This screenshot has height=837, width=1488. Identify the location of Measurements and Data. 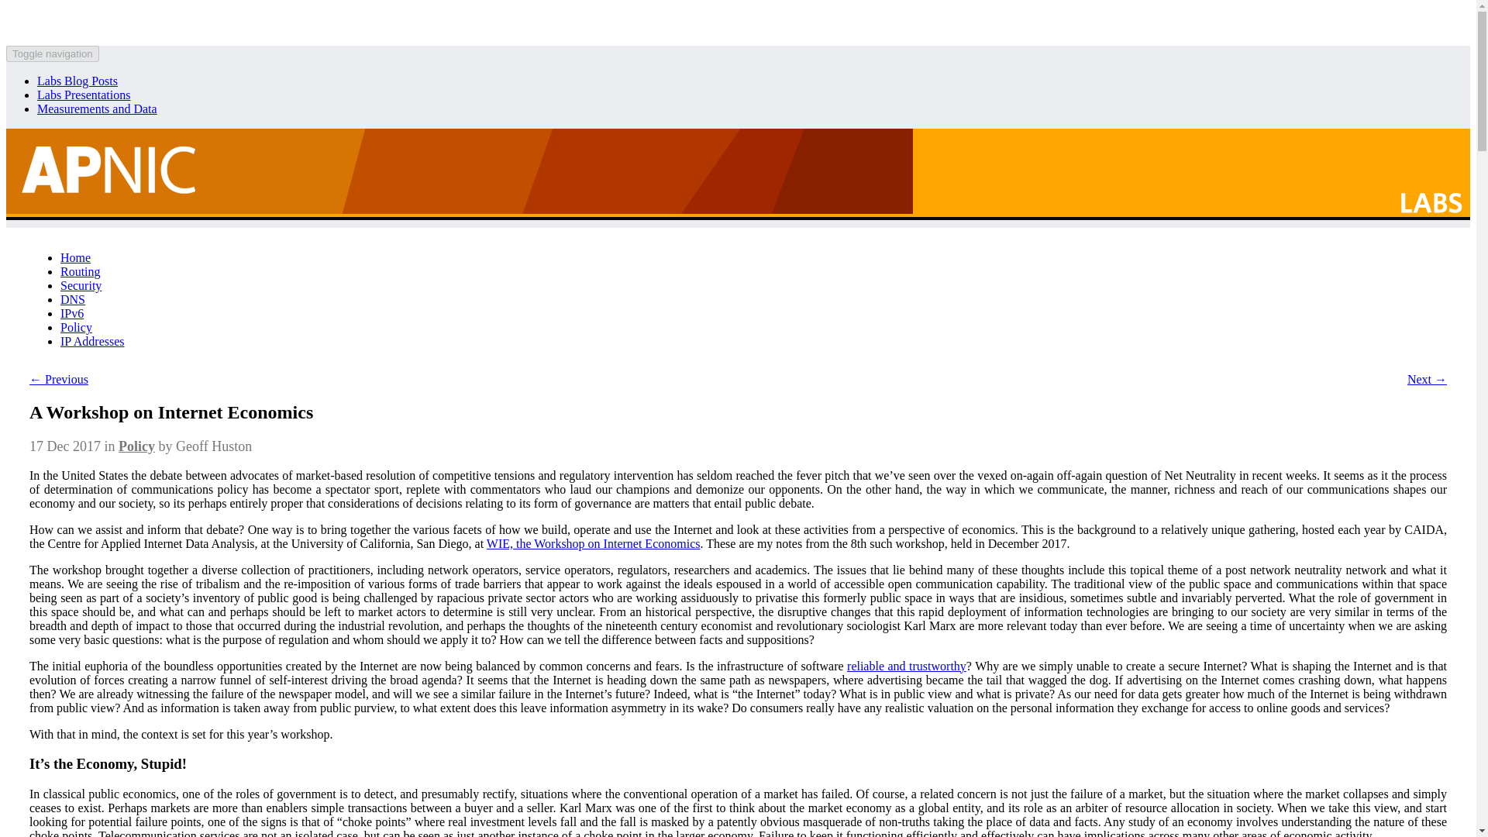
(98, 108).